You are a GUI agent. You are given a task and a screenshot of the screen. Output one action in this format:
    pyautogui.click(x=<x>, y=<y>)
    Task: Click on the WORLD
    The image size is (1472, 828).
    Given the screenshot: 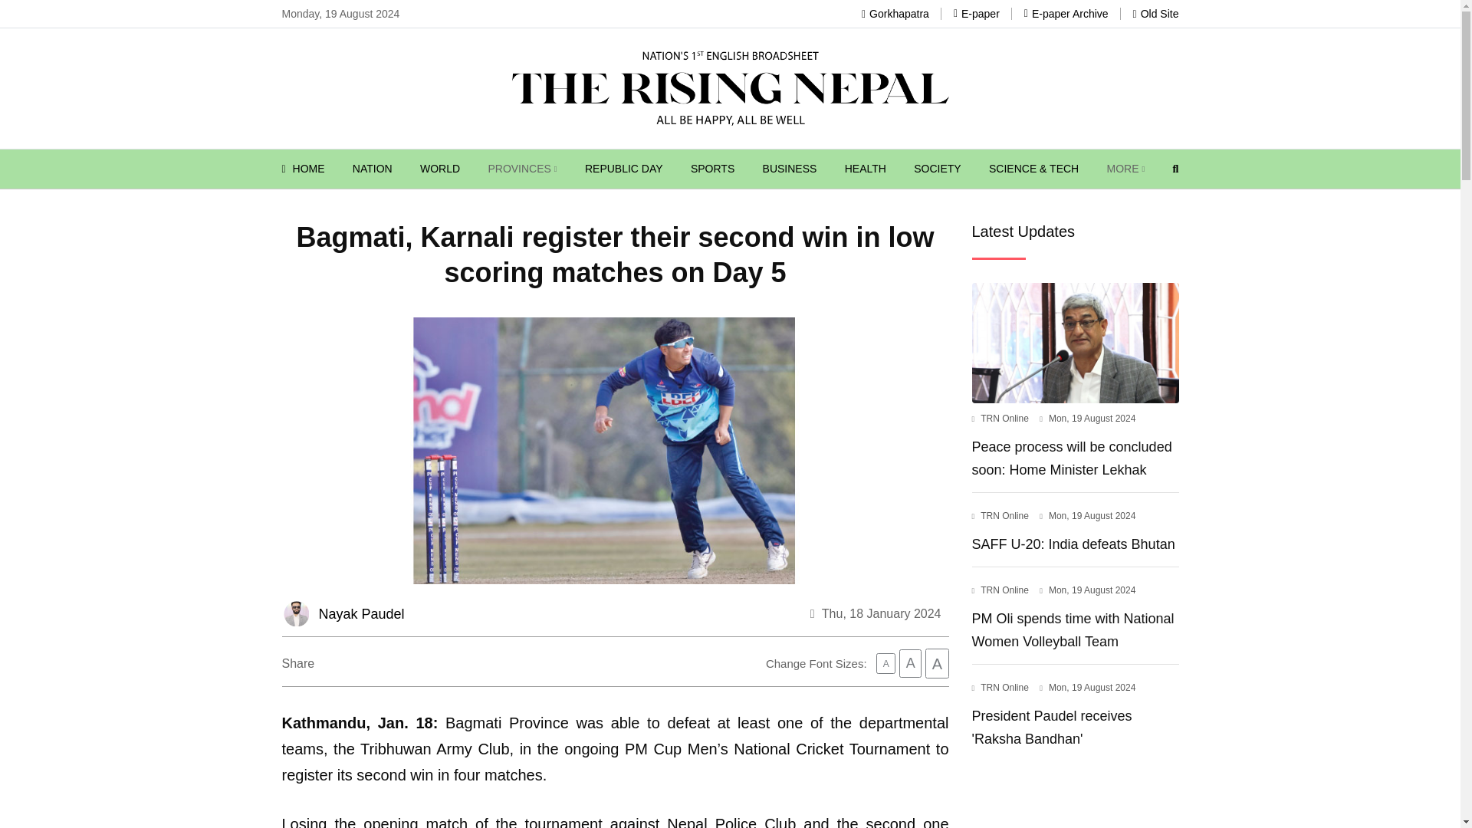 What is the action you would take?
    pyautogui.click(x=439, y=169)
    